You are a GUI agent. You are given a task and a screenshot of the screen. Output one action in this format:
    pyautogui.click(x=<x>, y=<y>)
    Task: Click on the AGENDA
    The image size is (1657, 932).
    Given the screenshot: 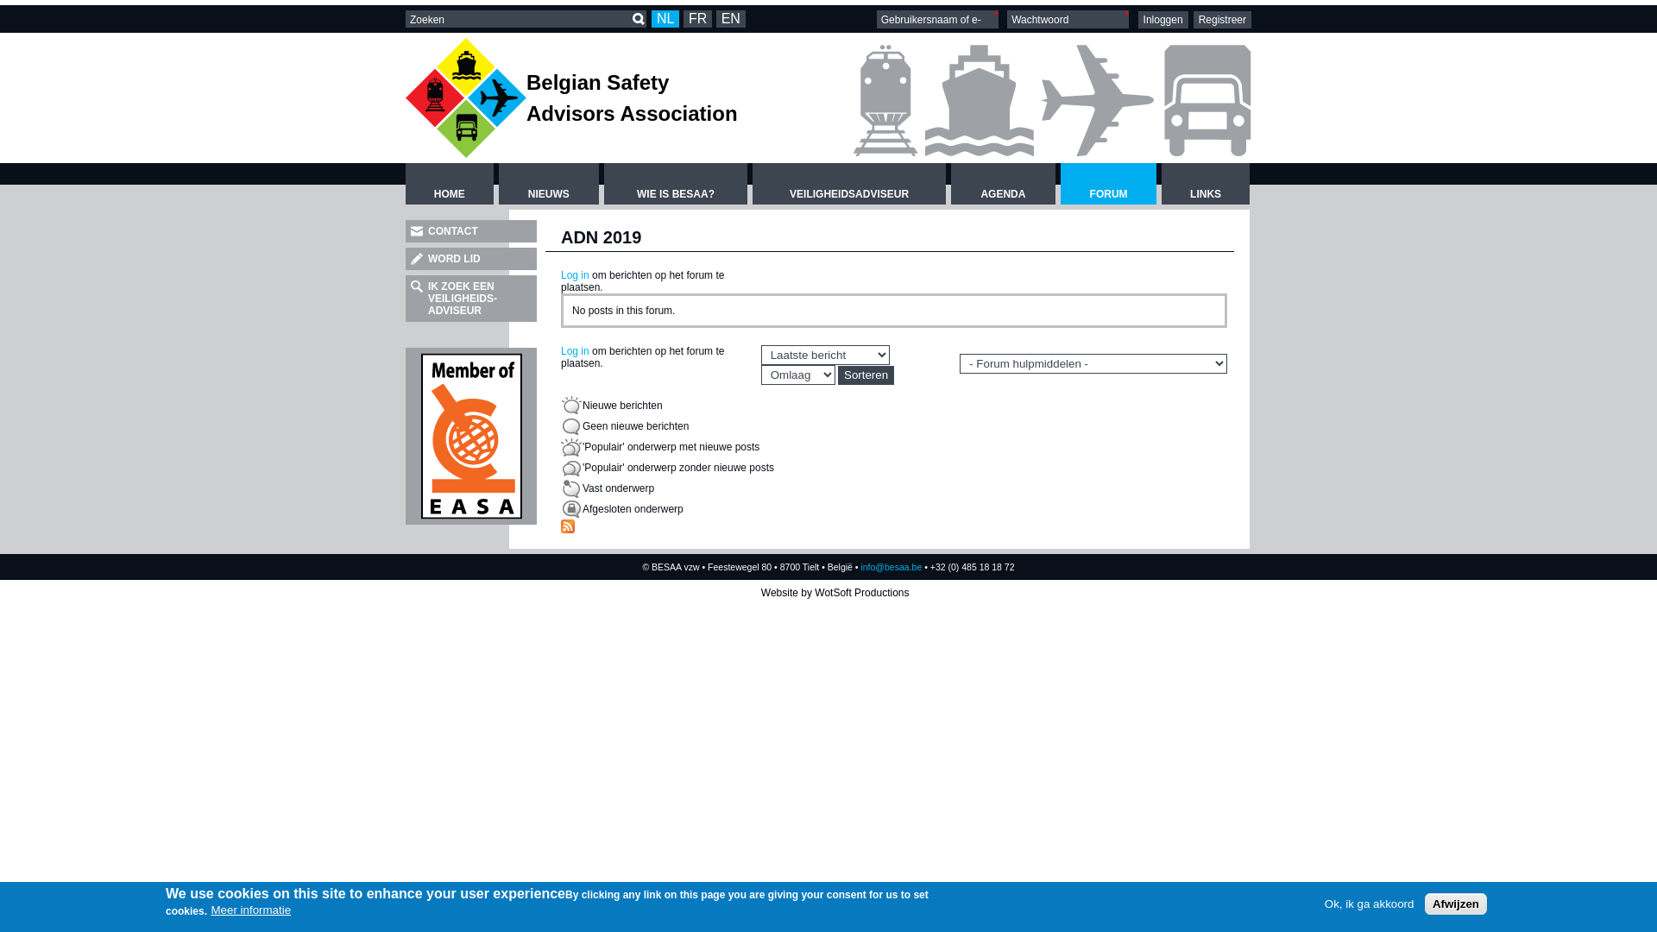 What is the action you would take?
    pyautogui.click(x=1003, y=184)
    